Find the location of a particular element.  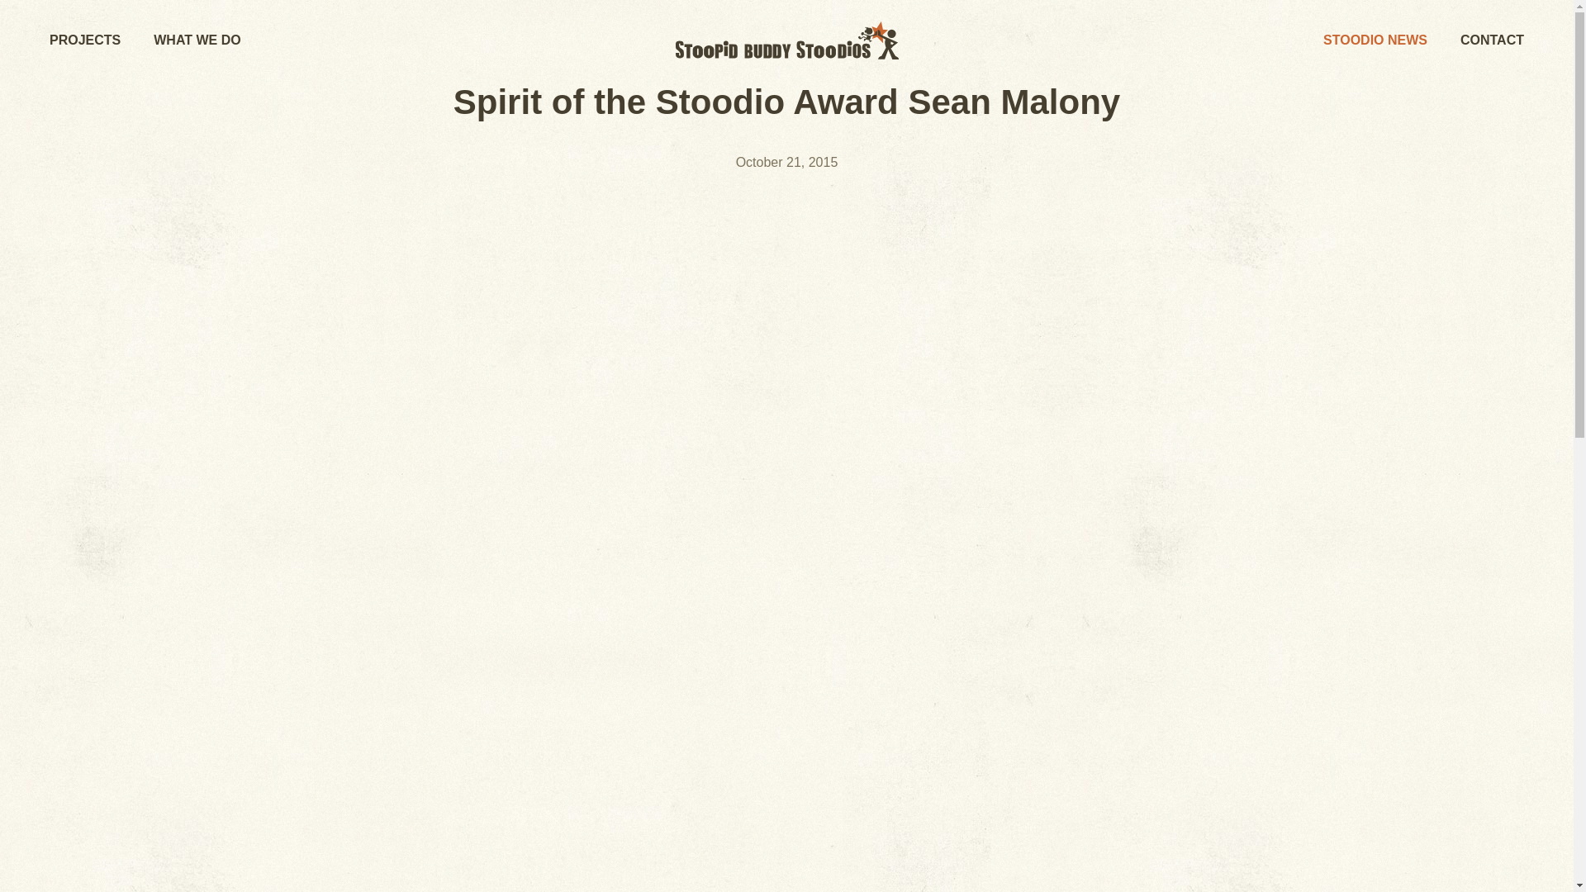

CONTACT is located at coordinates (1492, 40).